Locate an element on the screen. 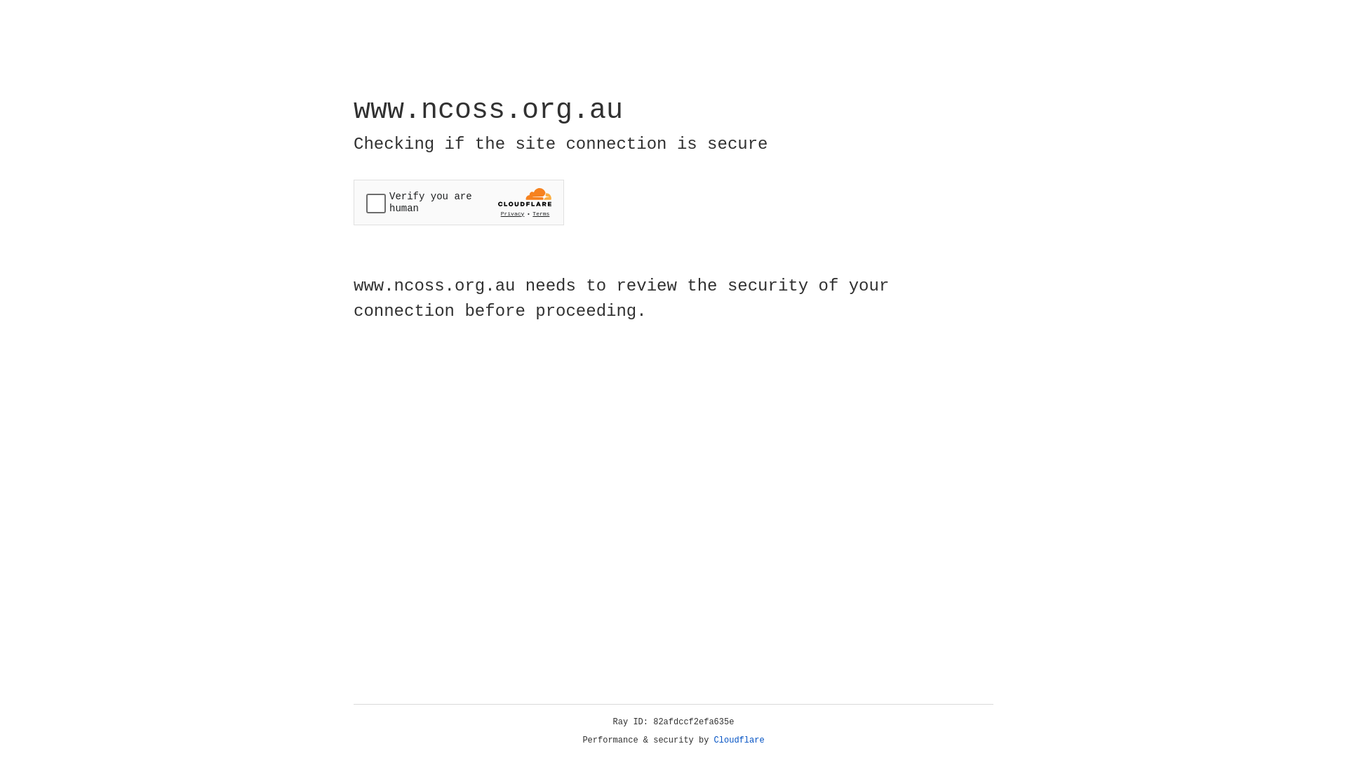  Widget containing a Cloudflare security challenge is located at coordinates (459, 202).